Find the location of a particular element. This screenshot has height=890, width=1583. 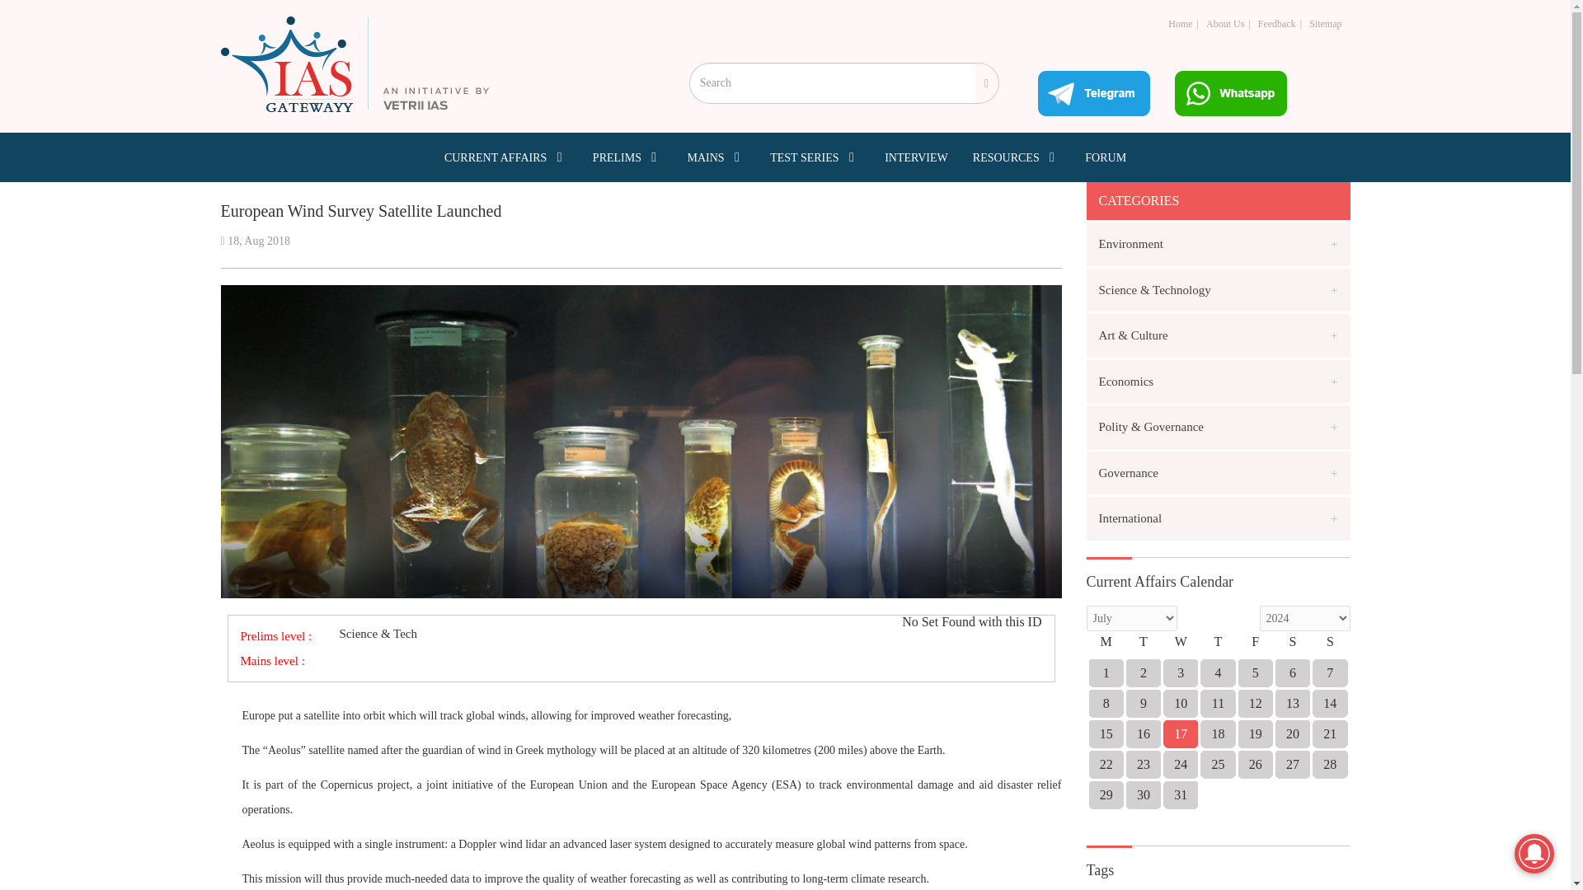

Environment is located at coordinates (1218, 244).